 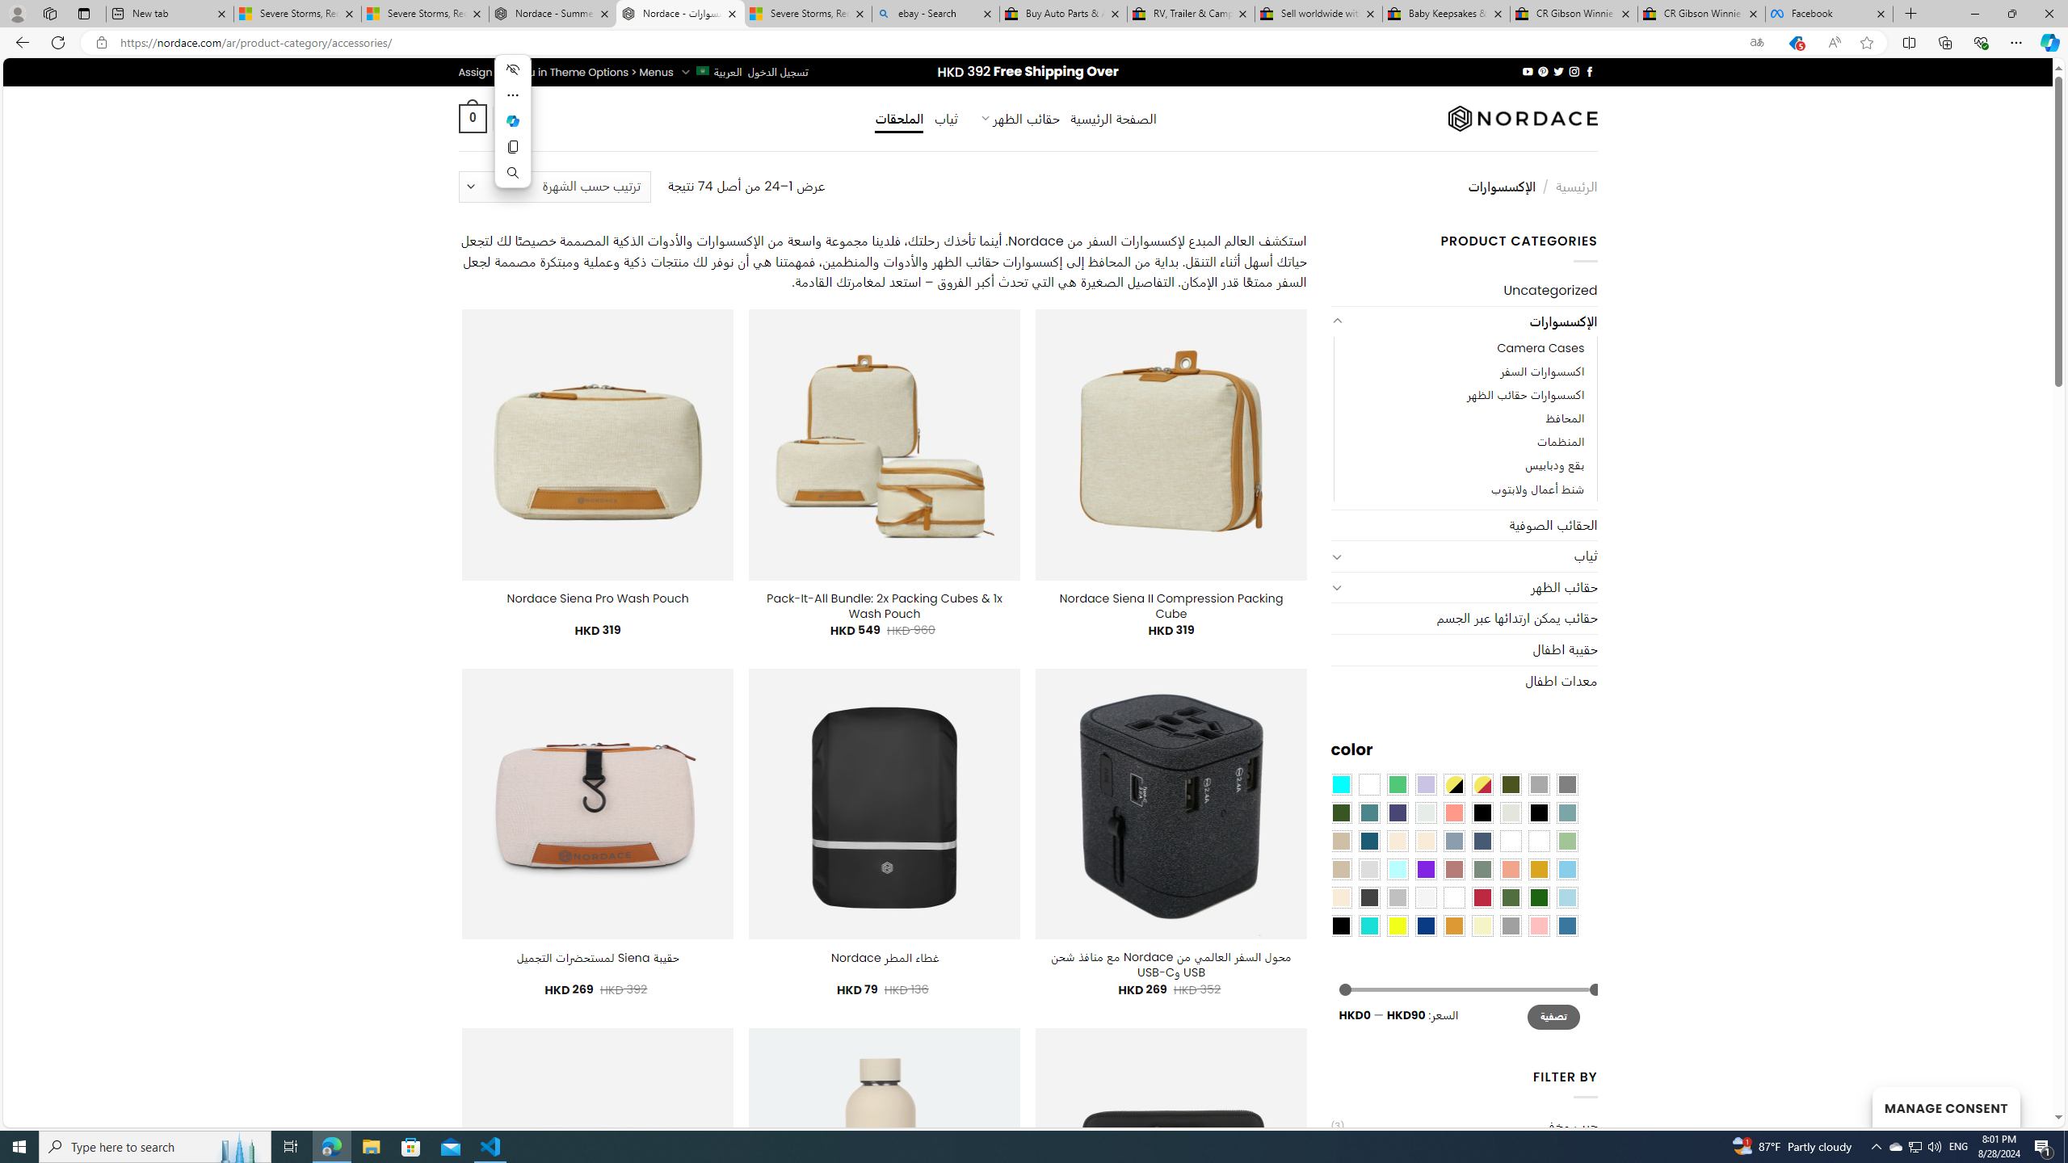 What do you see at coordinates (884, 606) in the screenshot?
I see `Pack-It-All Bundle: 2x Packing Cubes & 1x Wash Pouch` at bounding box center [884, 606].